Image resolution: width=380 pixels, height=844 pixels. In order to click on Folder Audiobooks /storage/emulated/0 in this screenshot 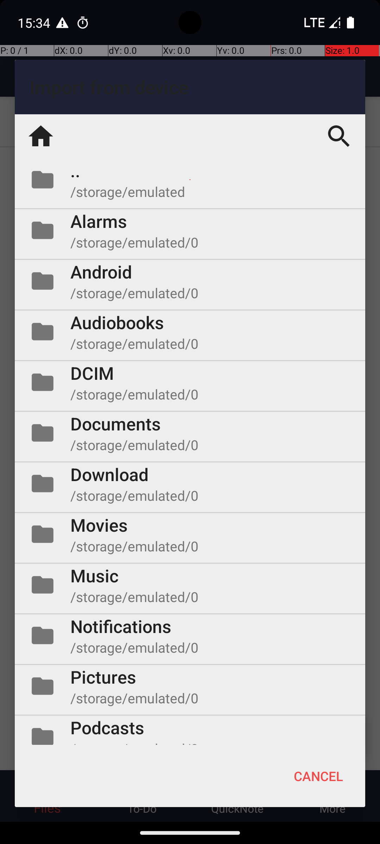, I will do `click(190, 332)`.